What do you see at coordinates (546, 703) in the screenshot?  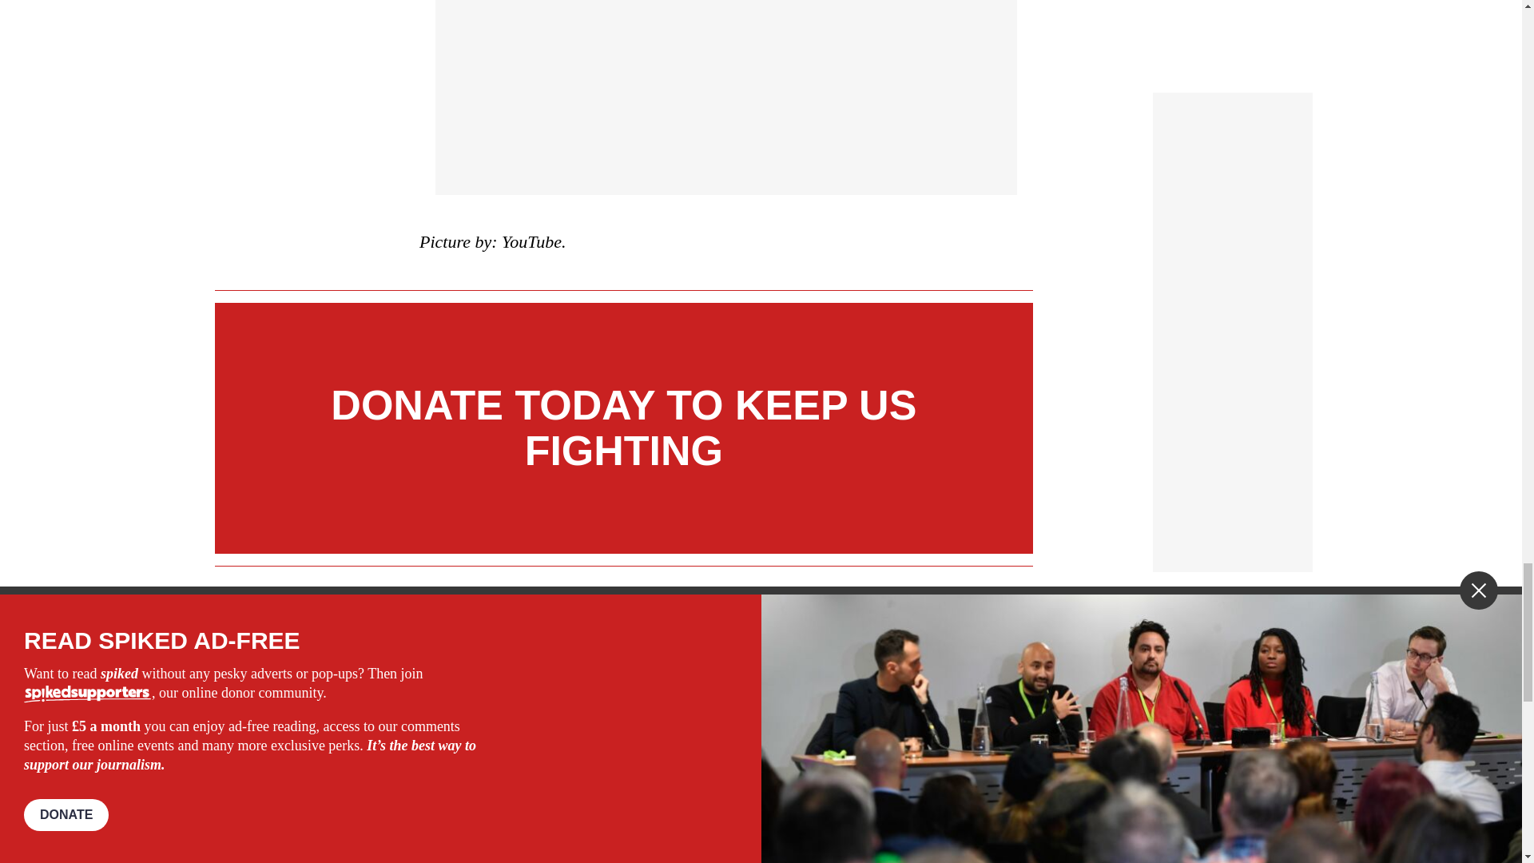 I see `Share on Email` at bounding box center [546, 703].